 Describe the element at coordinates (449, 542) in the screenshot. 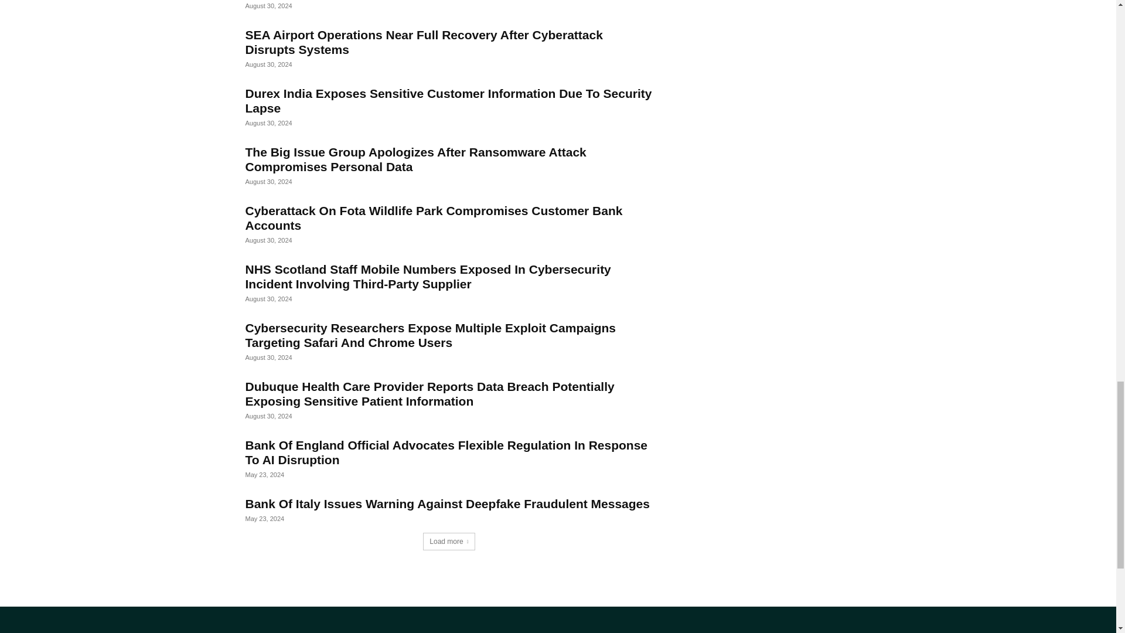

I see `Load more` at that location.